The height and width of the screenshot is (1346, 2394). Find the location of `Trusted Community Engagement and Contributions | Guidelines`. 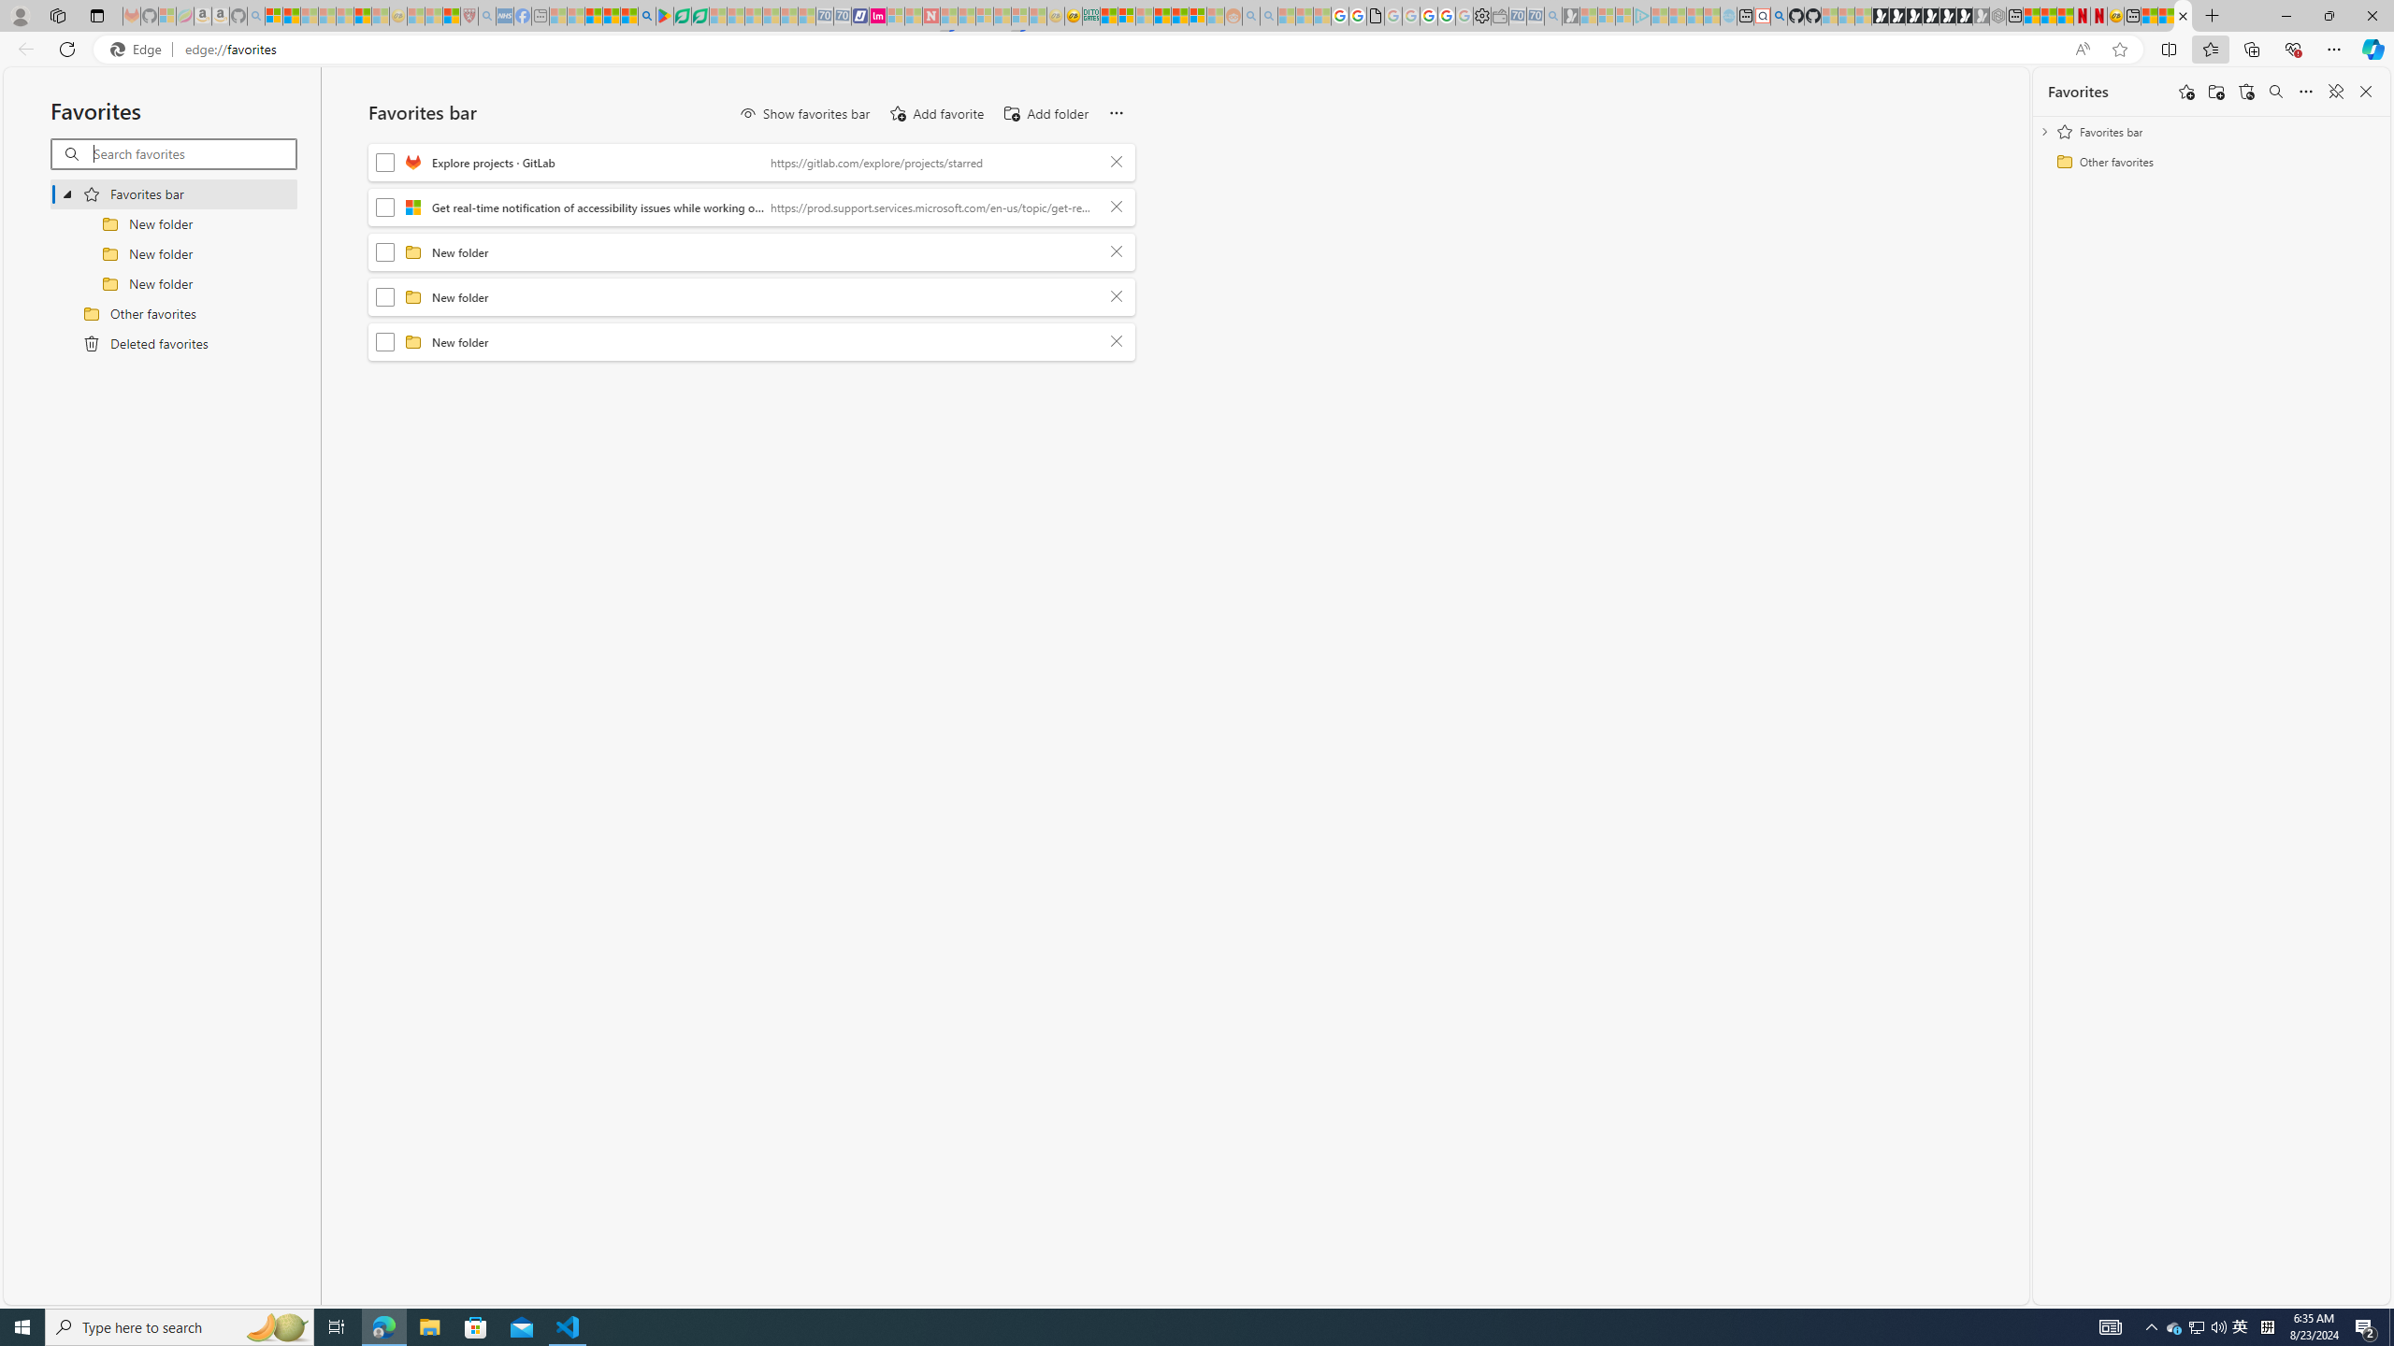

Trusted Community Engagement and Contributions | Guidelines is located at coordinates (948, 16).